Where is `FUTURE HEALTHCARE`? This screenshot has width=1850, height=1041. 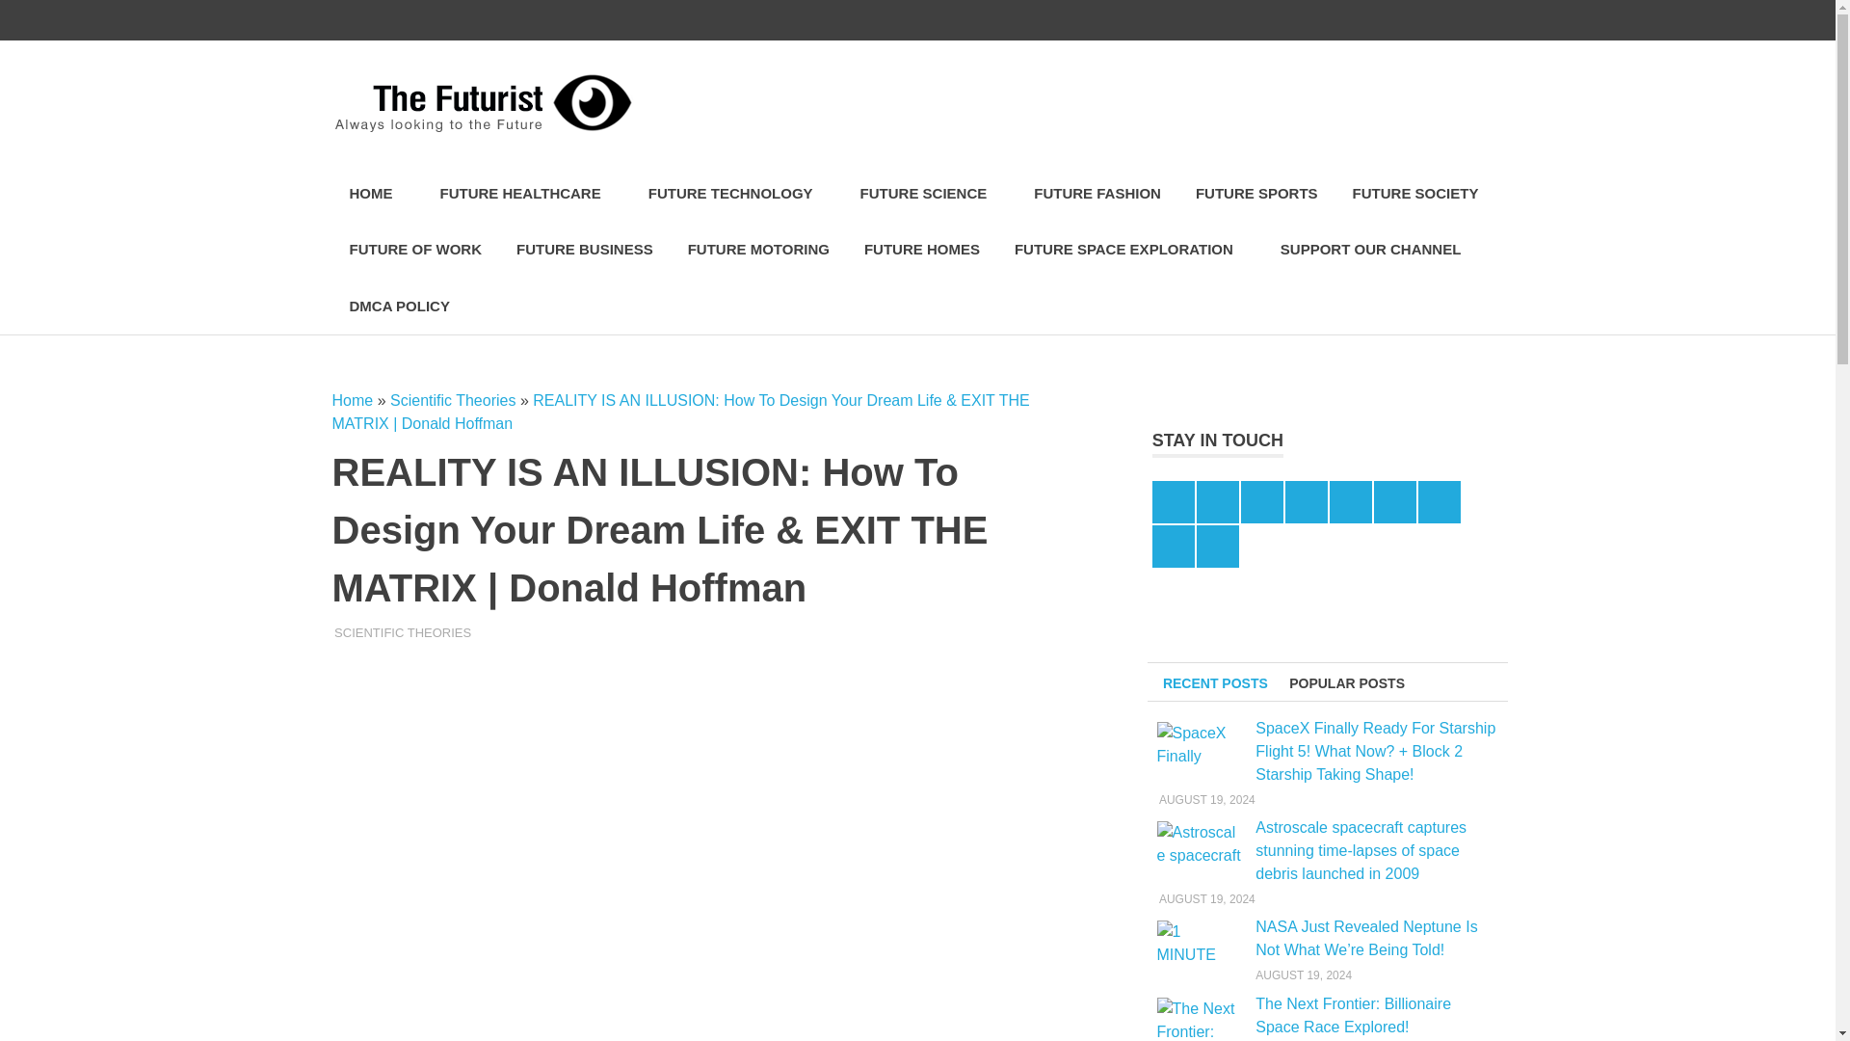 FUTURE HEALTHCARE is located at coordinates (526, 194).